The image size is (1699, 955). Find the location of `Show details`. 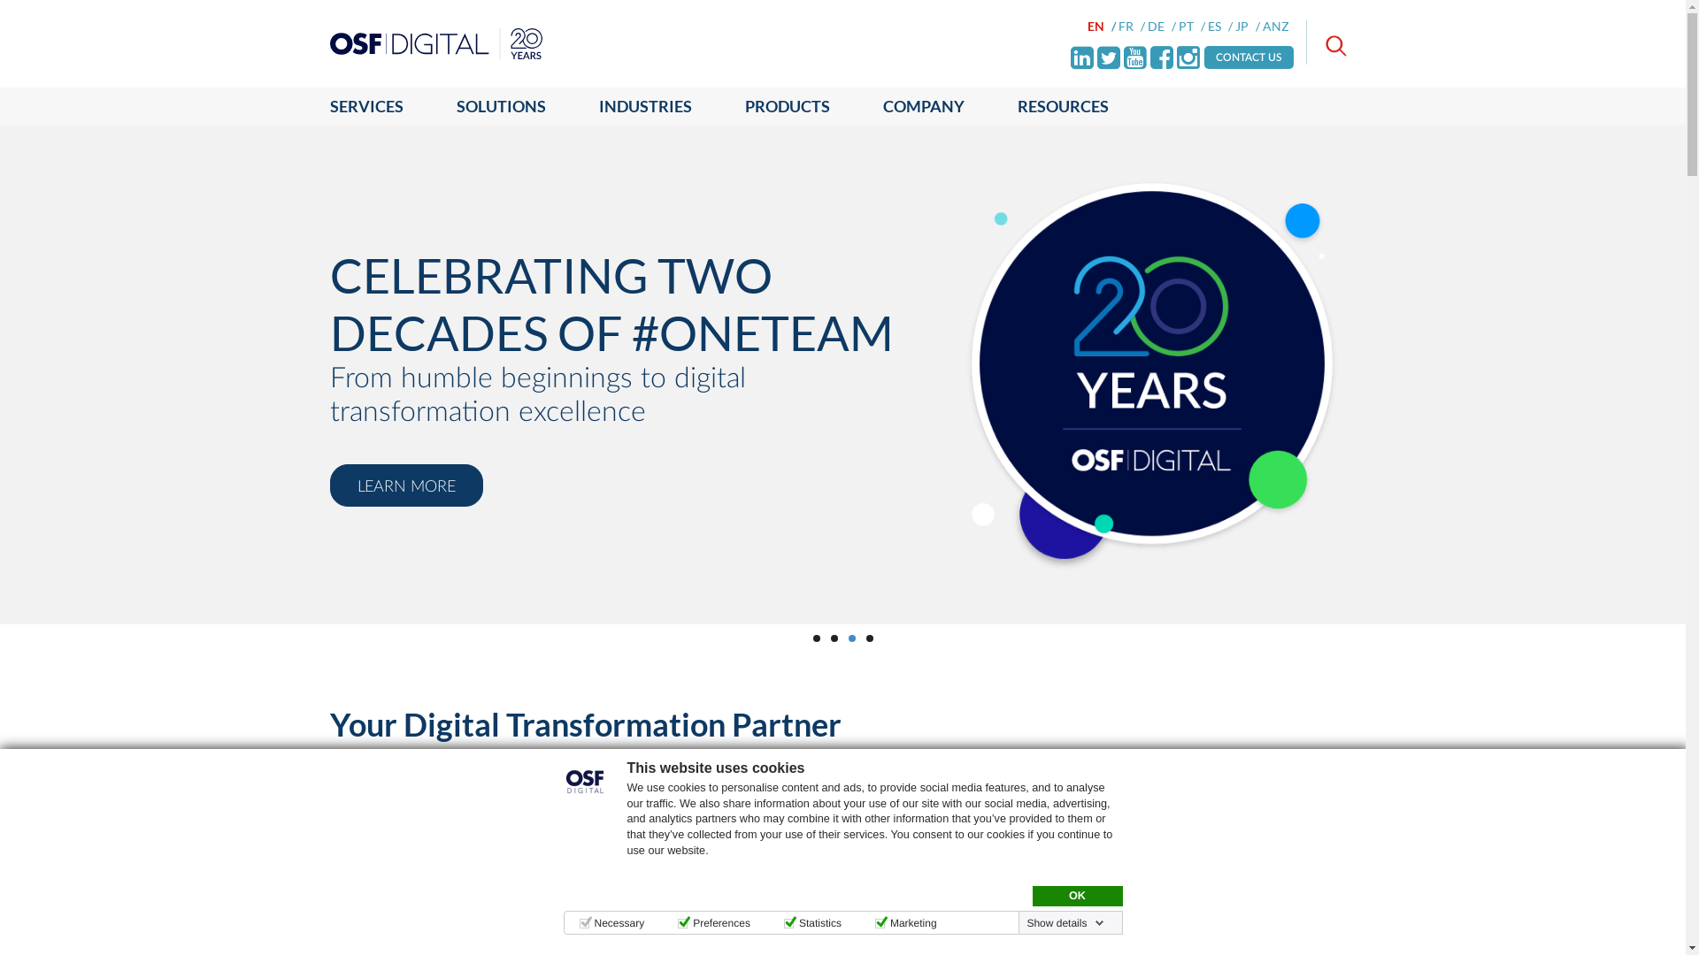

Show details is located at coordinates (1065, 923).